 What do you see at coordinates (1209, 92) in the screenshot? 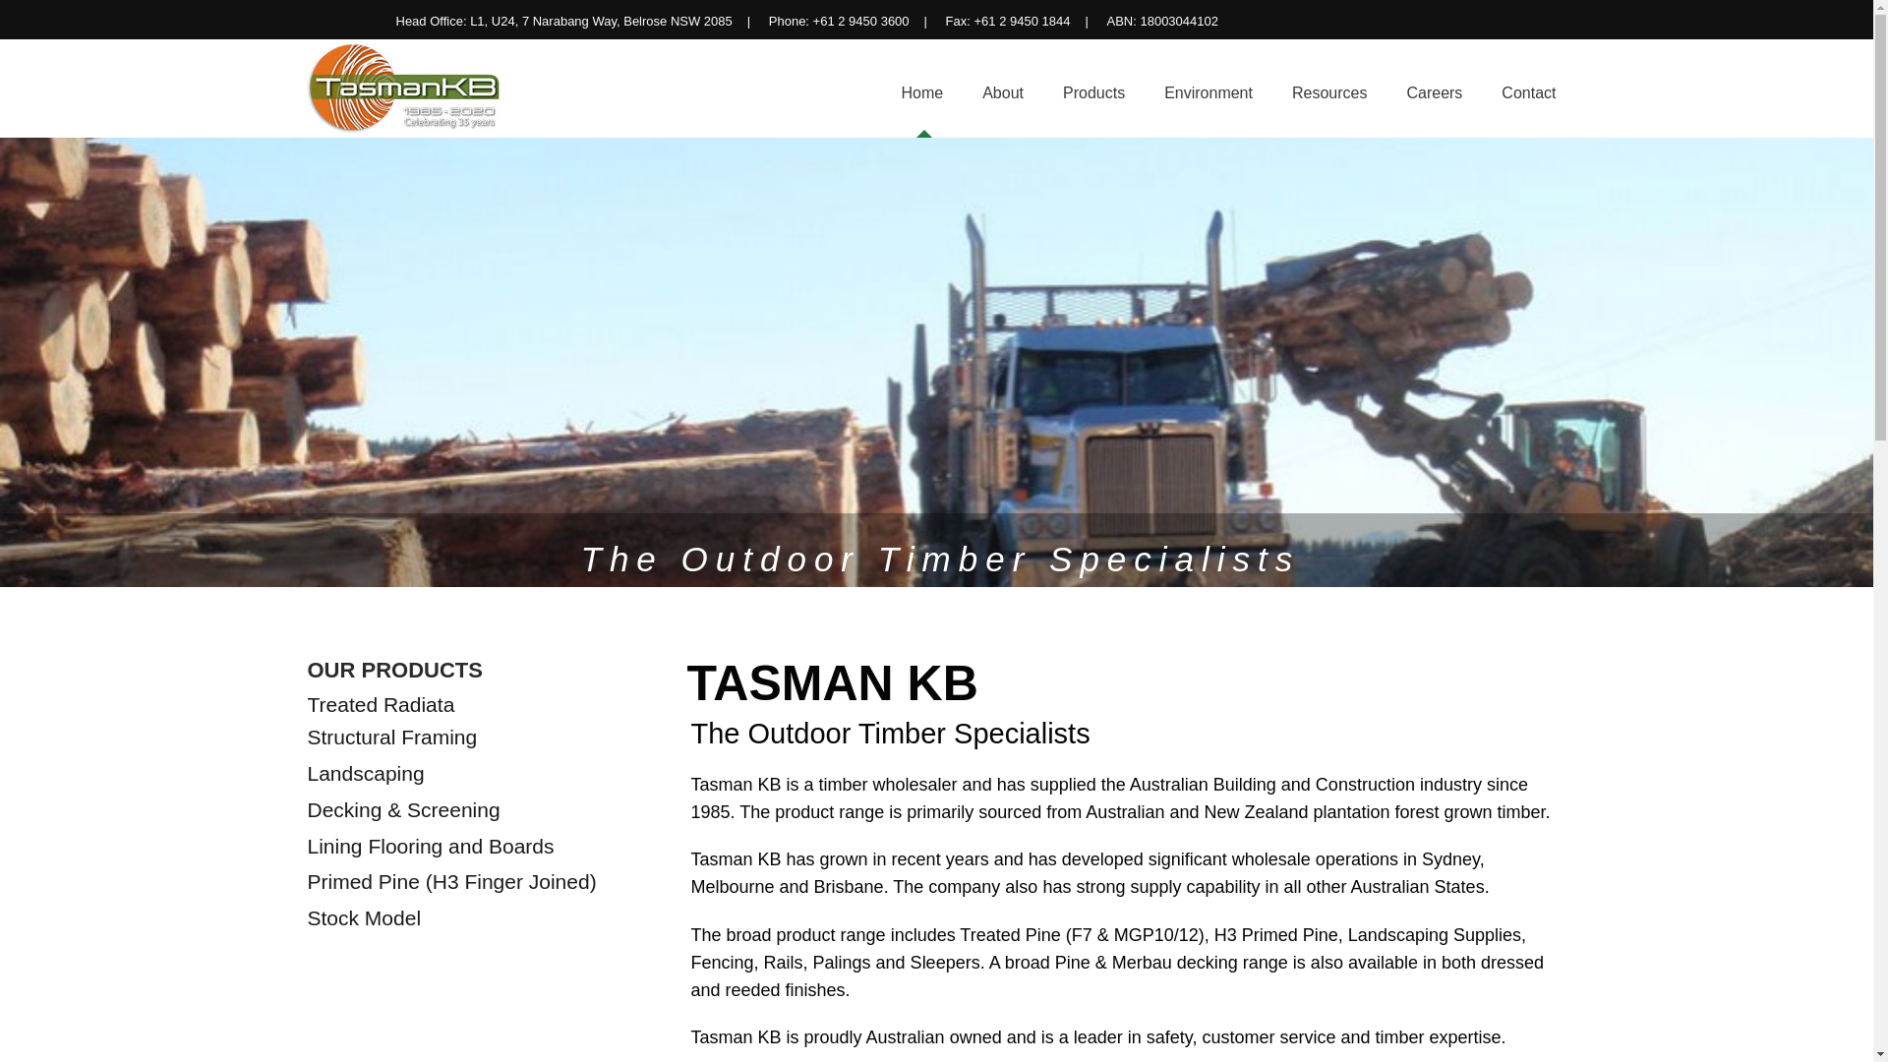
I see `Environment` at bounding box center [1209, 92].